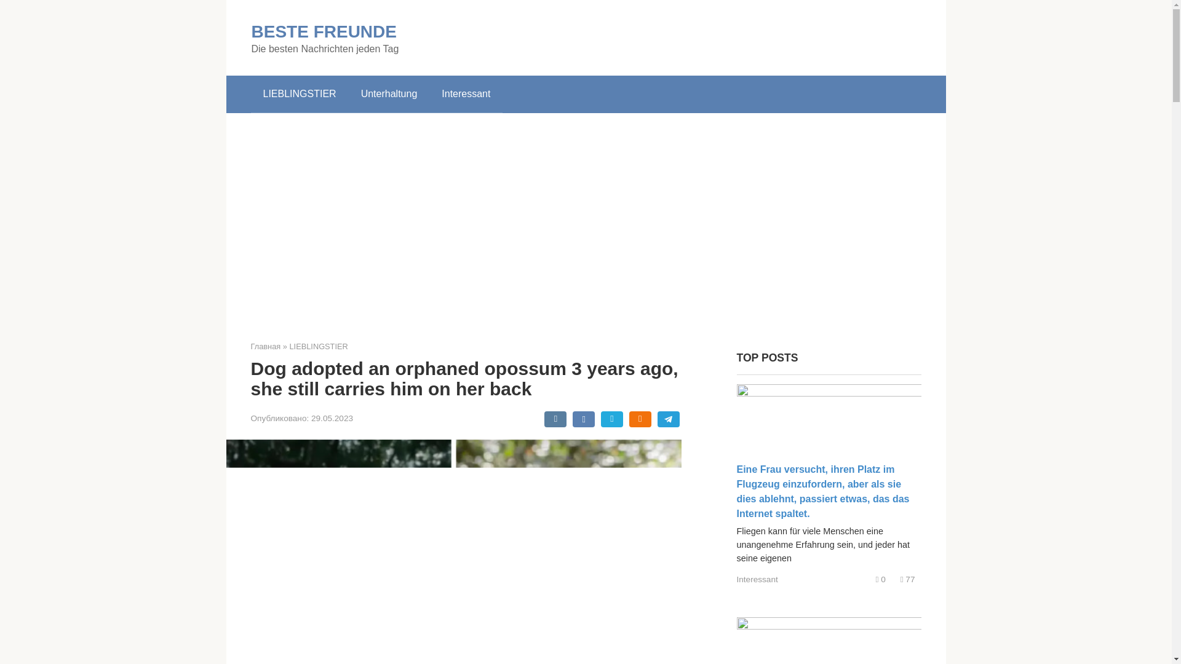 This screenshot has width=1181, height=664. I want to click on LIEBLINGSTIER, so click(299, 93).